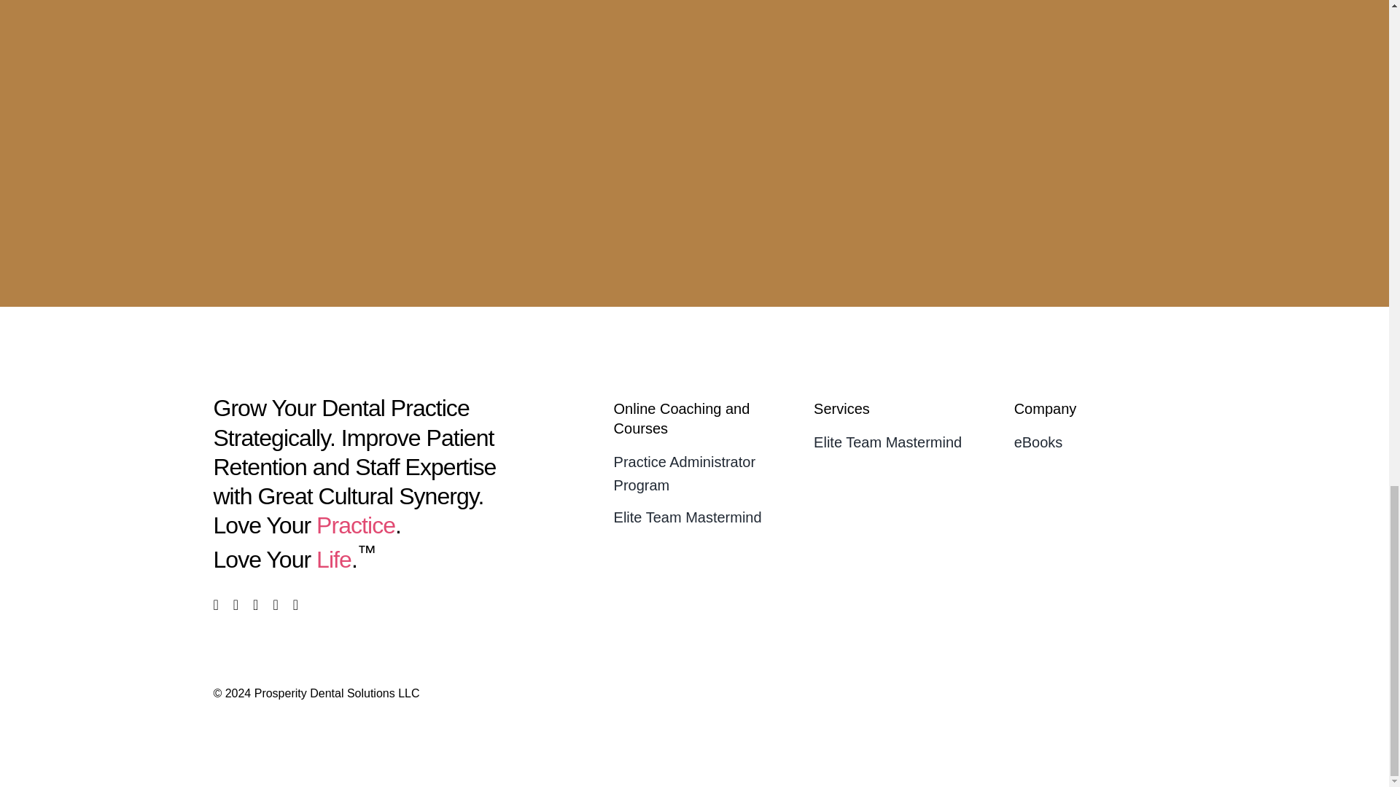 This screenshot has width=1400, height=787. I want to click on Practice Administrator Program, so click(694, 473).